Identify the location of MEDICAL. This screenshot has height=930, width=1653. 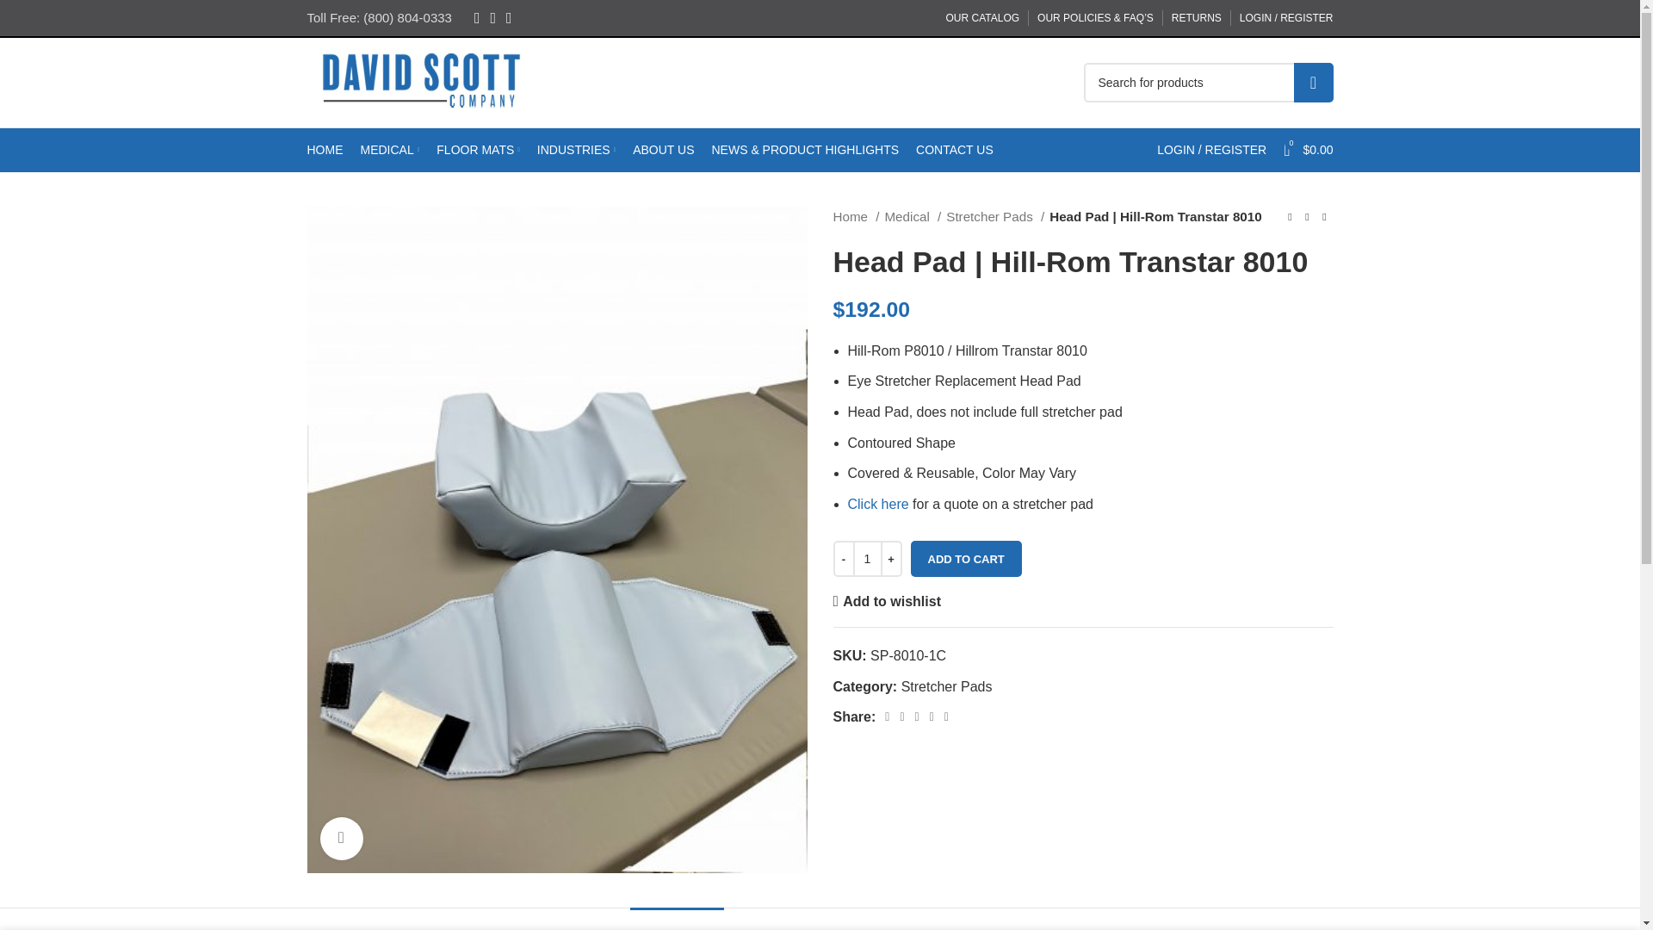
(389, 150).